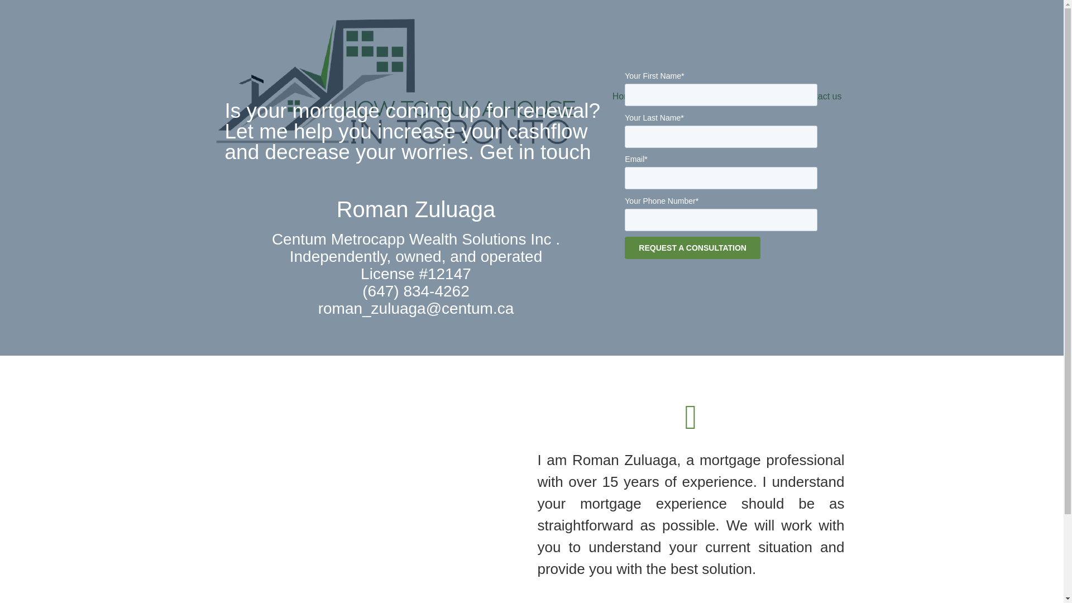 This screenshot has height=603, width=1072. Describe the element at coordinates (670, 97) in the screenshot. I see `About us` at that location.